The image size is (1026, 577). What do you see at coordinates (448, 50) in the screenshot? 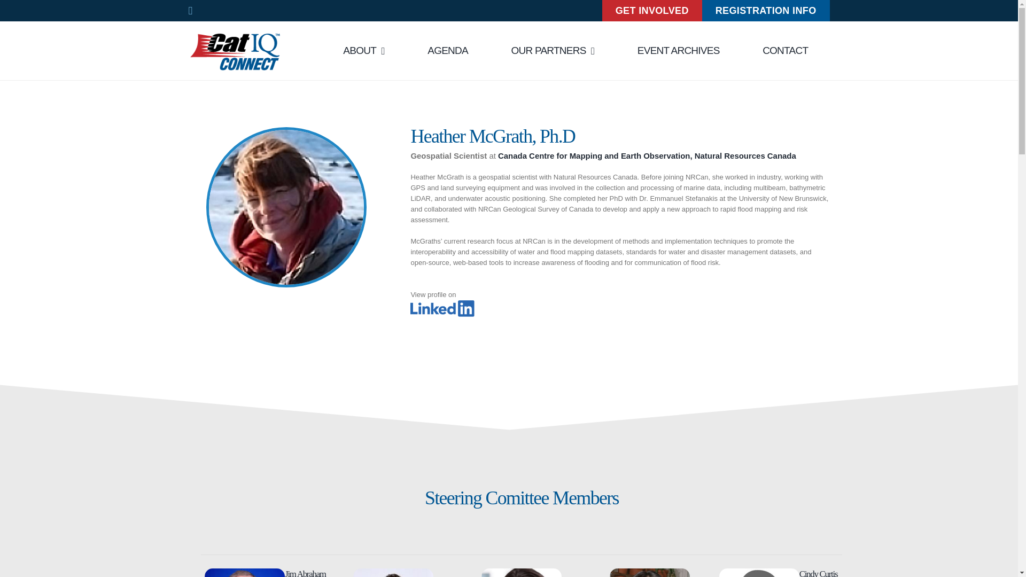
I see `AGENDA` at bounding box center [448, 50].